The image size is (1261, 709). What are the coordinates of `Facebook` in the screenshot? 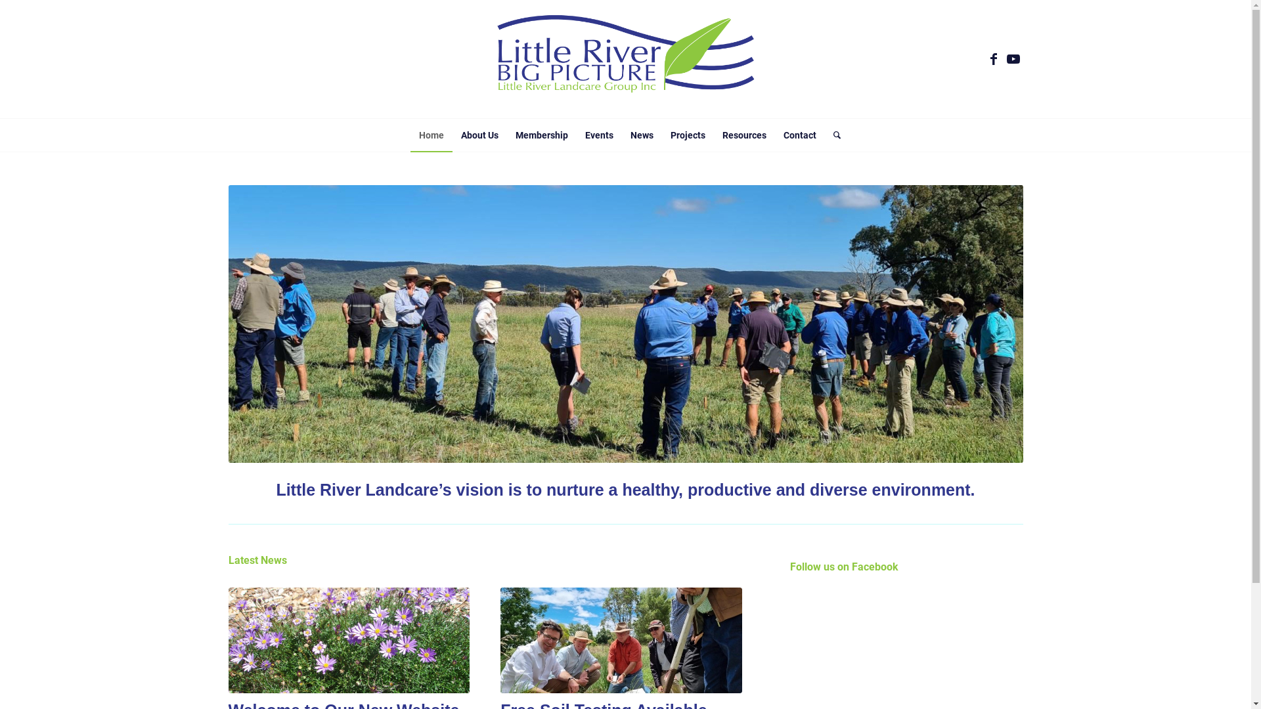 It's located at (994, 59).